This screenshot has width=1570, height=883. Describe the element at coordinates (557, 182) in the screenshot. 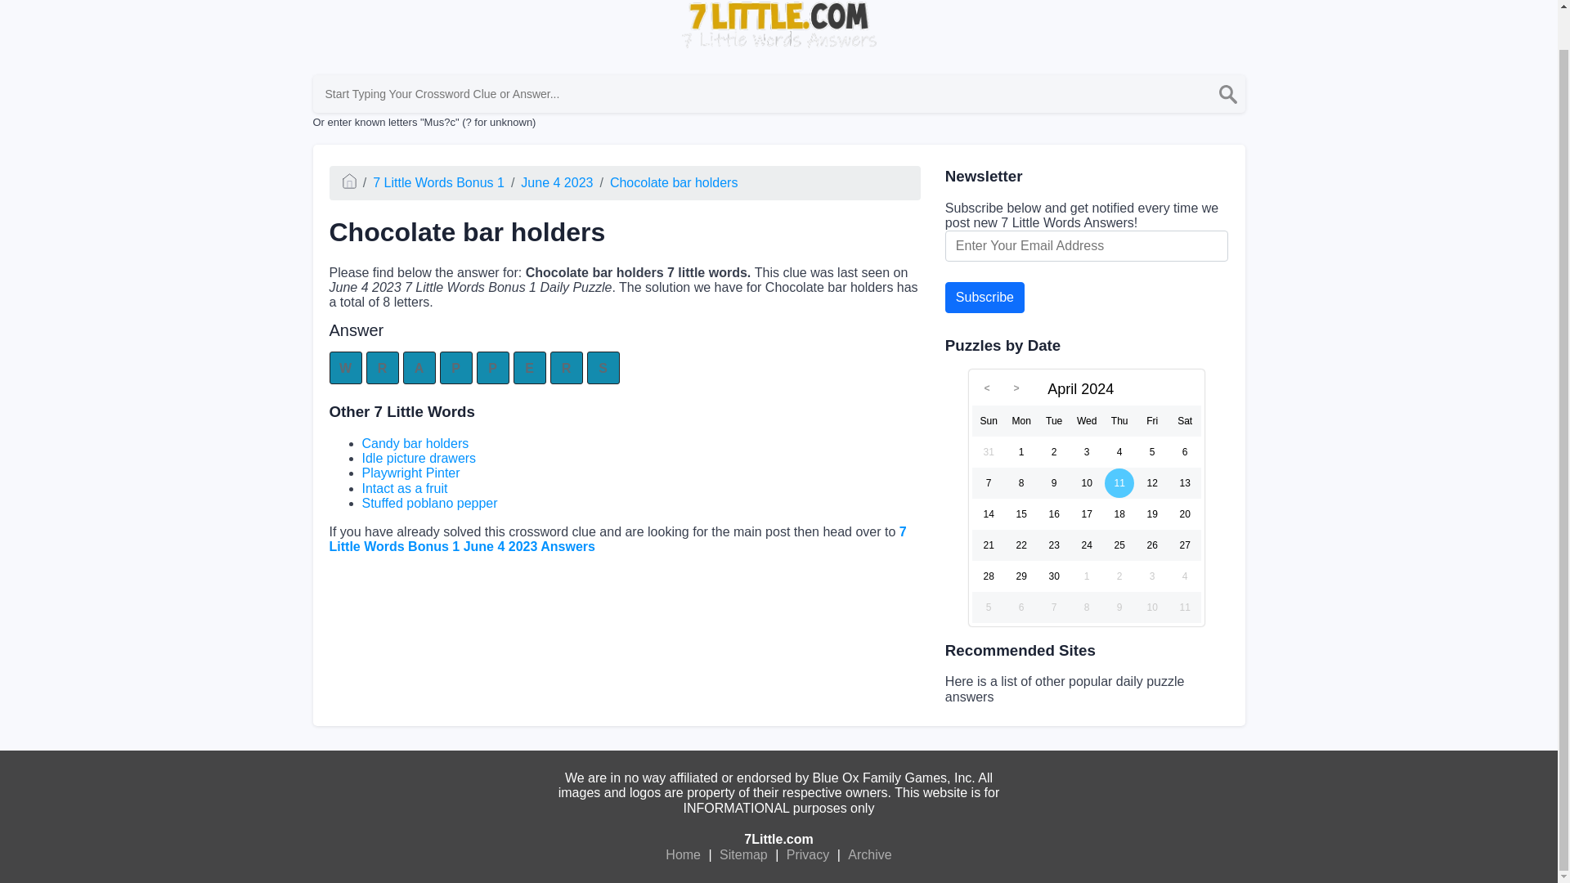

I see `June 4 2023` at that location.